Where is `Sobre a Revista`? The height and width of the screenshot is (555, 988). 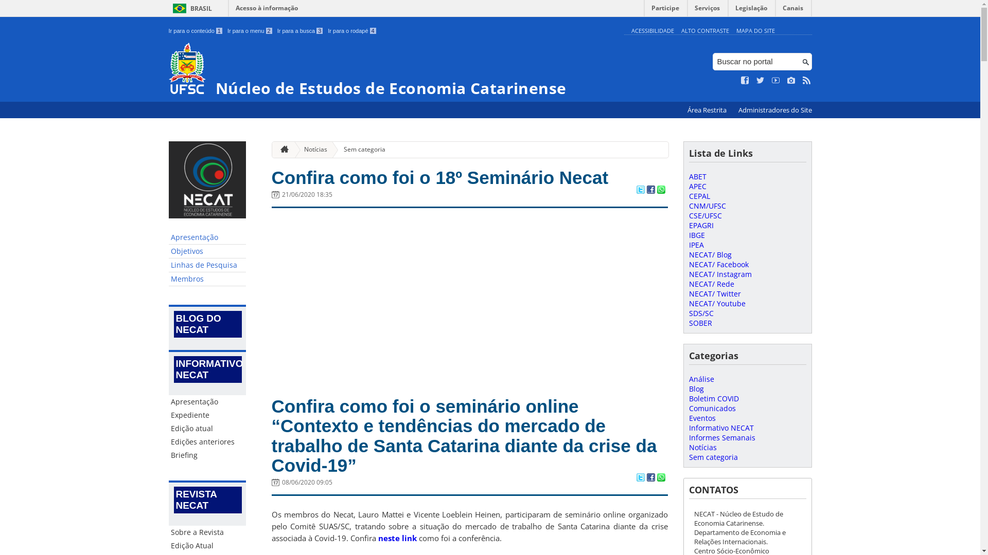
Sobre a Revista is located at coordinates (207, 532).